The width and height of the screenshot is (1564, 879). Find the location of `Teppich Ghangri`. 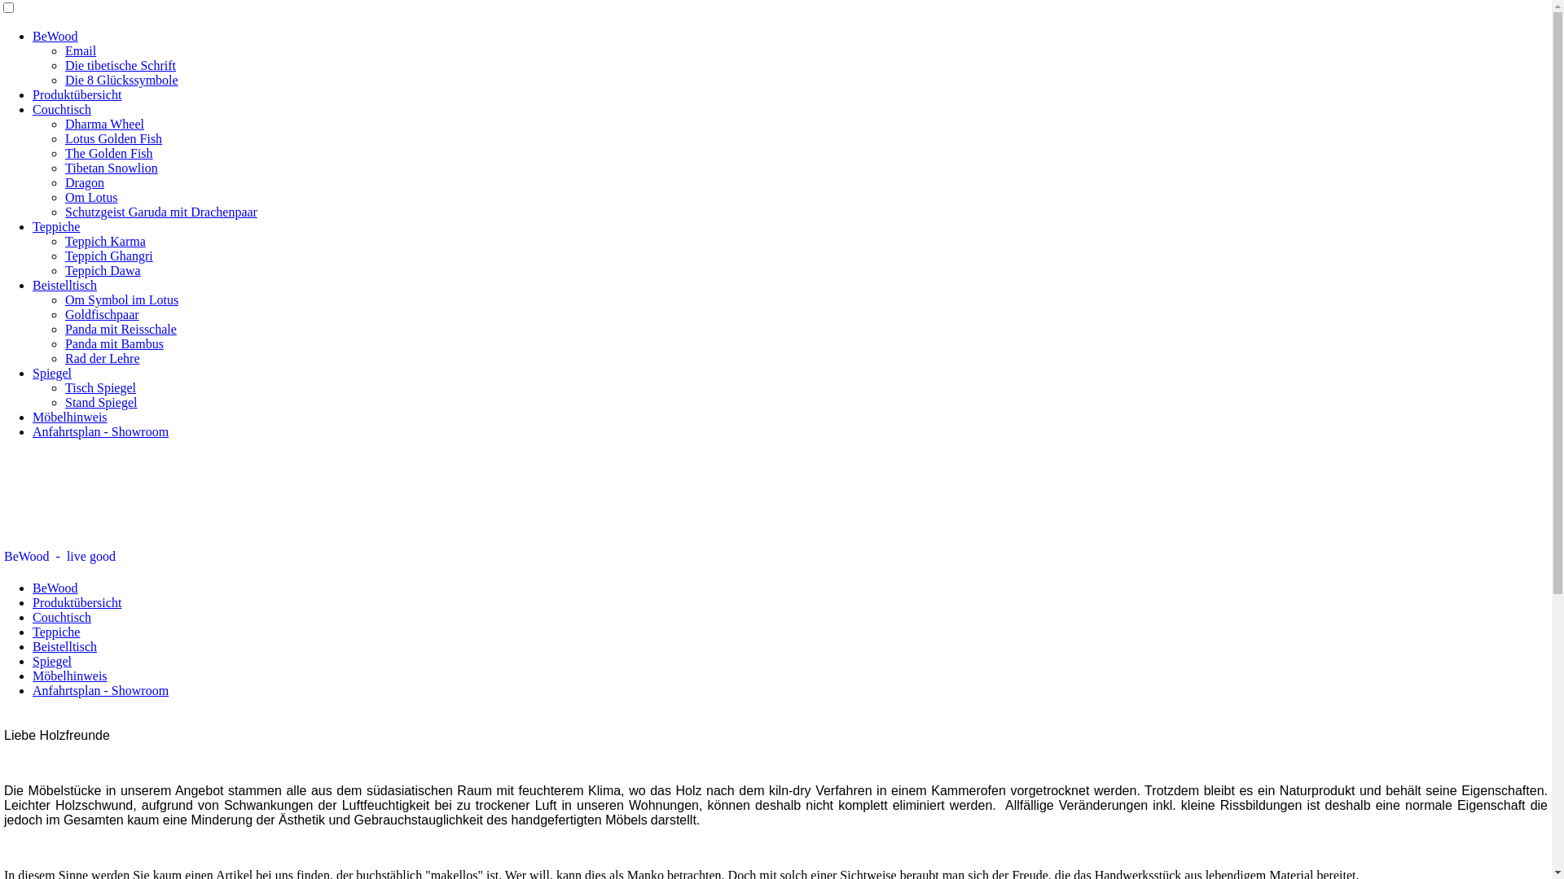

Teppich Ghangri is located at coordinates (109, 256).